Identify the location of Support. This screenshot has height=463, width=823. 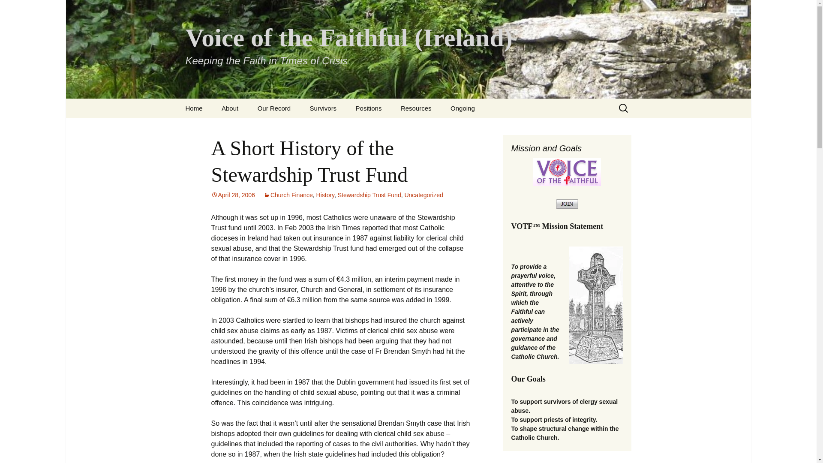
(344, 127).